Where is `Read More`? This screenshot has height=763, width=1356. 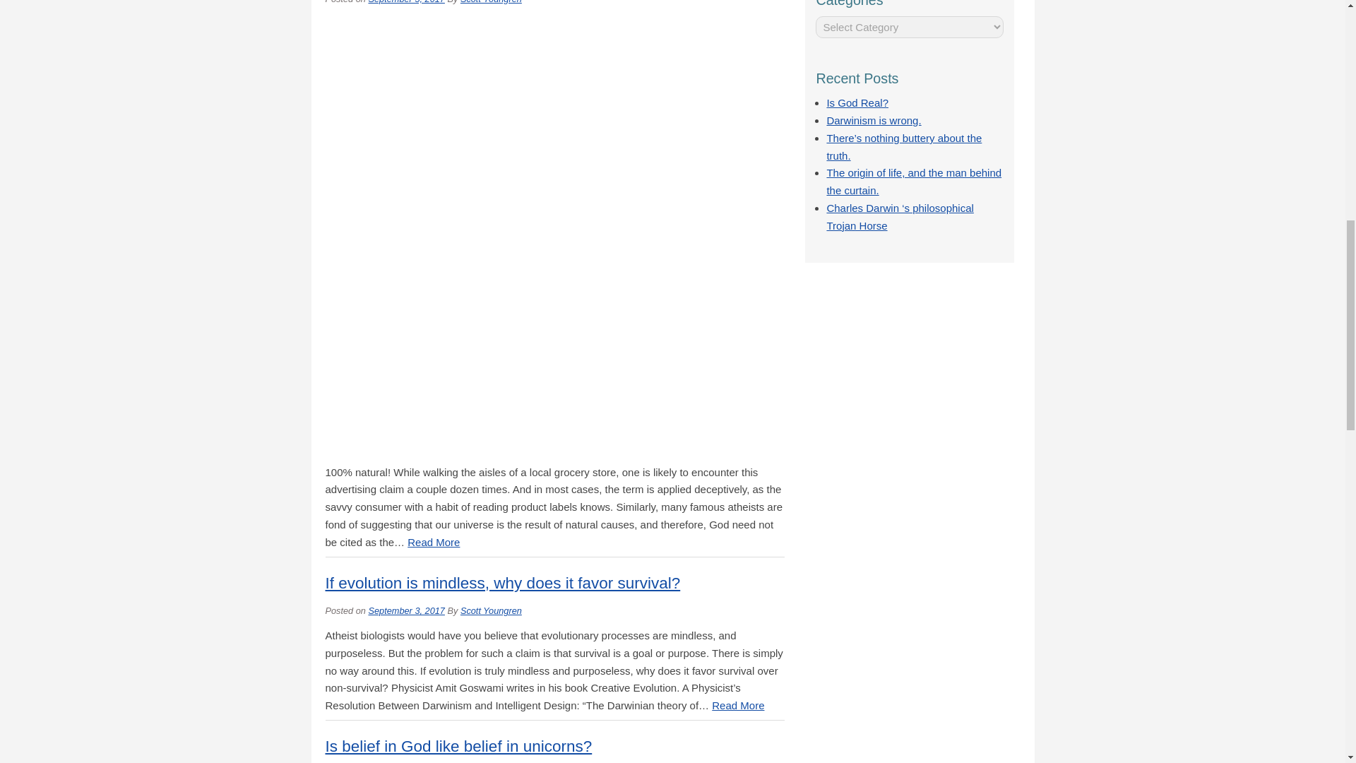 Read More is located at coordinates (738, 705).